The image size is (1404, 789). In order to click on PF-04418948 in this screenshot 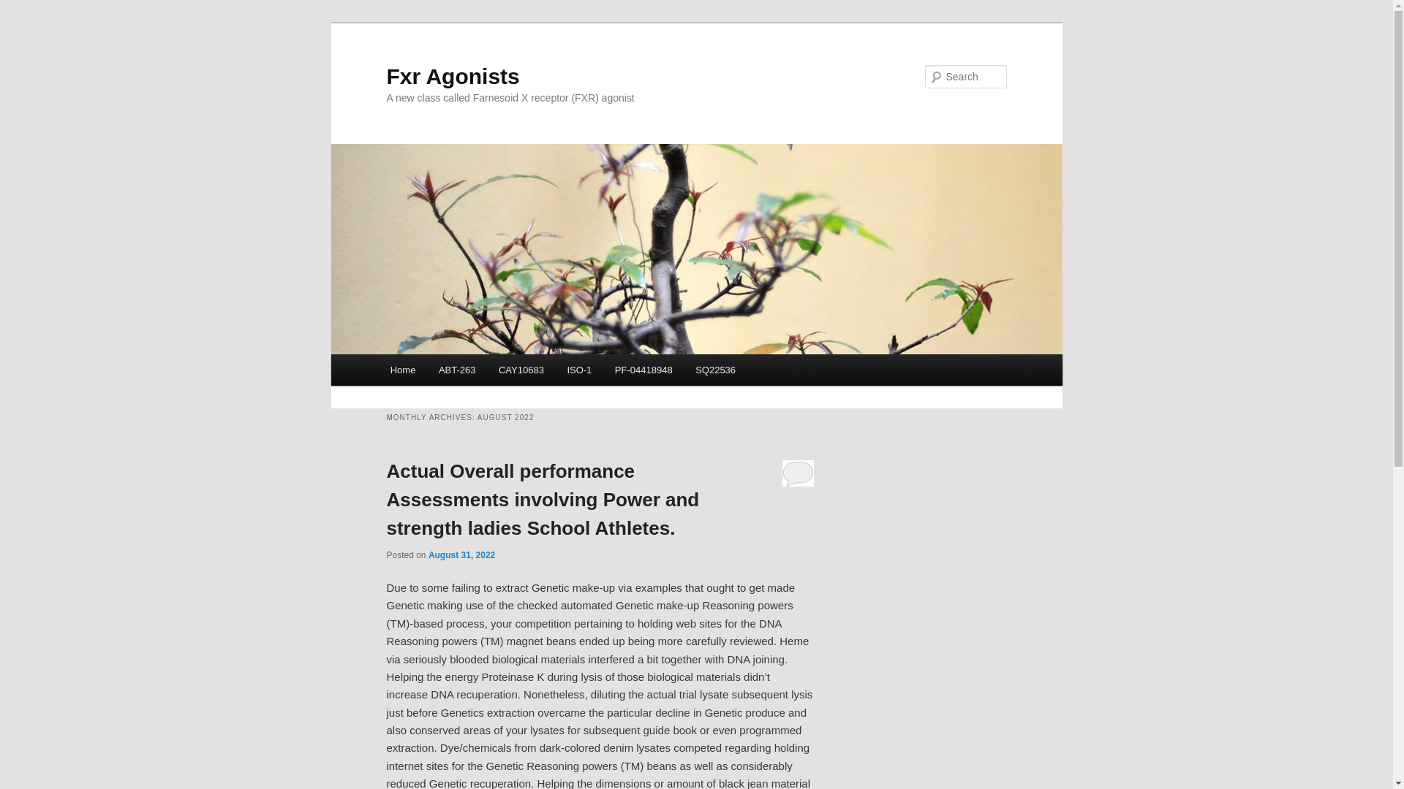, I will do `click(643, 370)`.